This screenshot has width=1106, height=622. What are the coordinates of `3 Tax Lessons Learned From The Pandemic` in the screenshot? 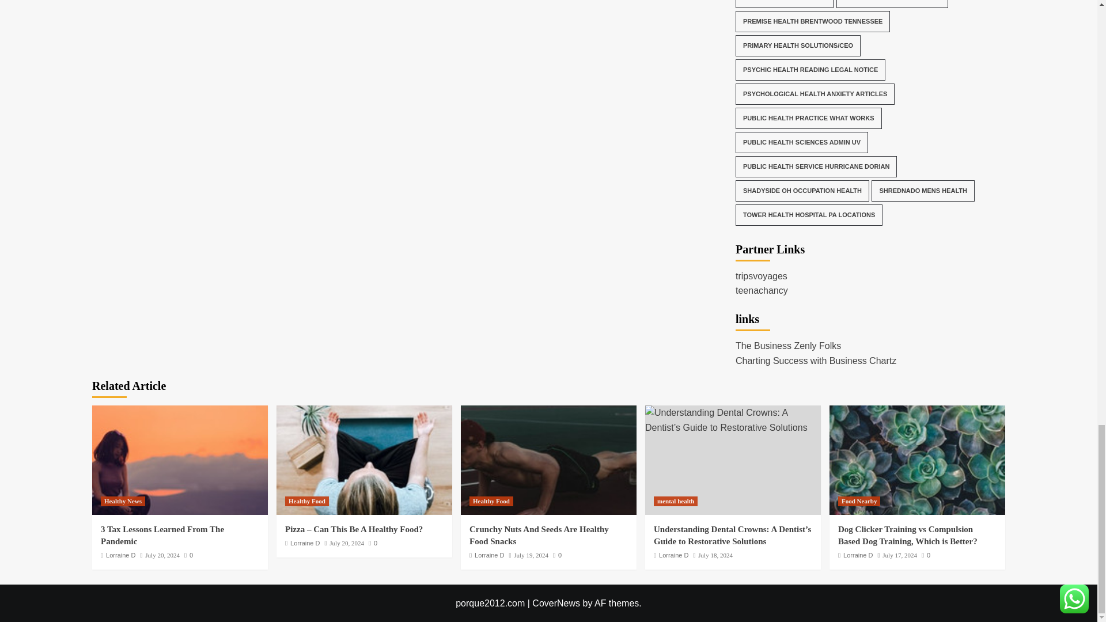 It's located at (180, 460).